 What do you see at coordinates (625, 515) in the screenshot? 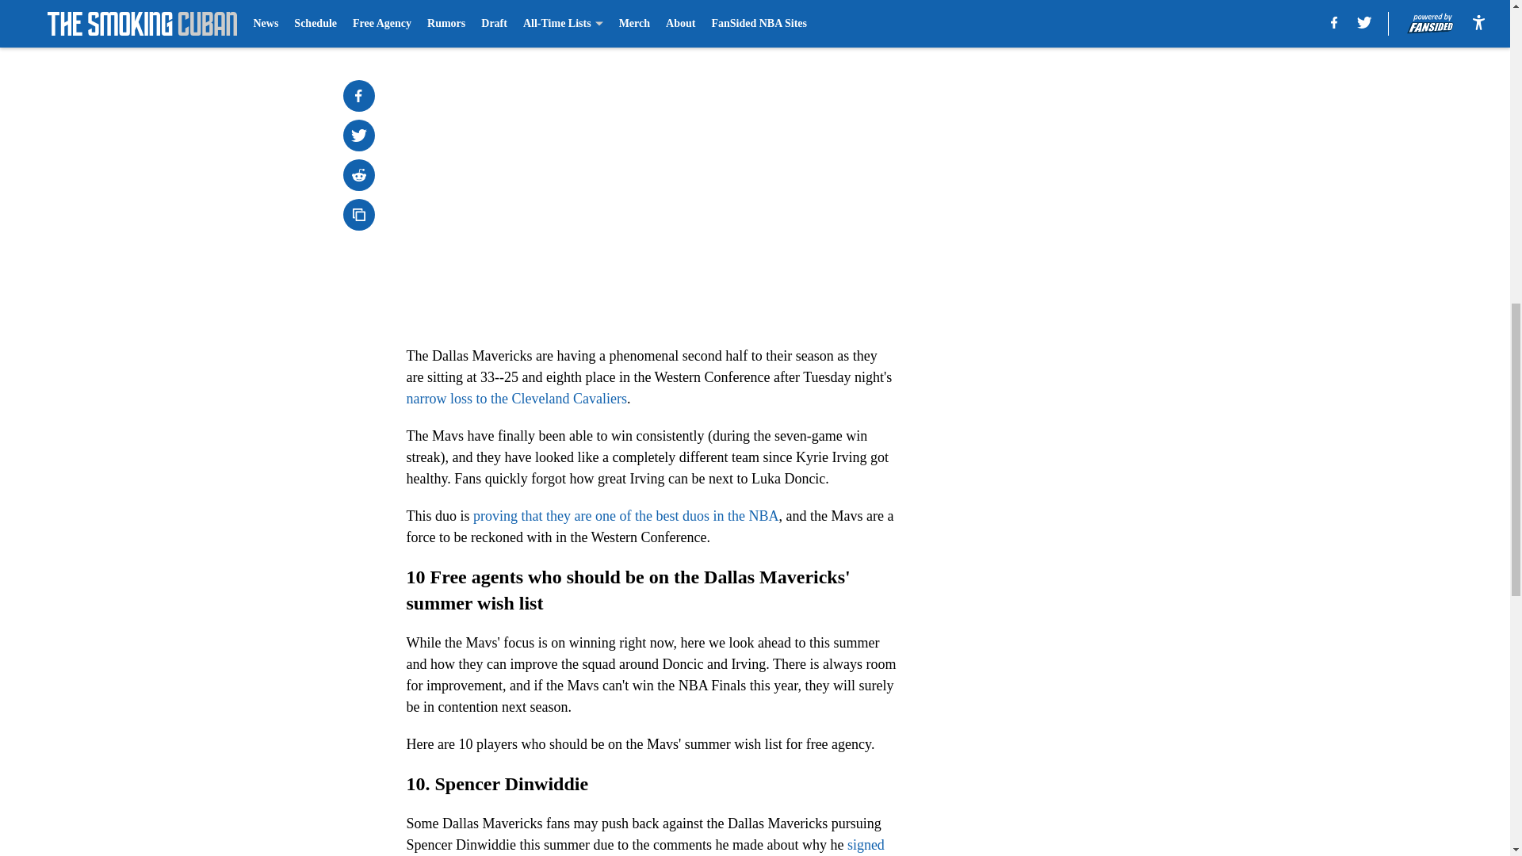
I see `proving that they are one of the best duos in the NBA` at bounding box center [625, 515].